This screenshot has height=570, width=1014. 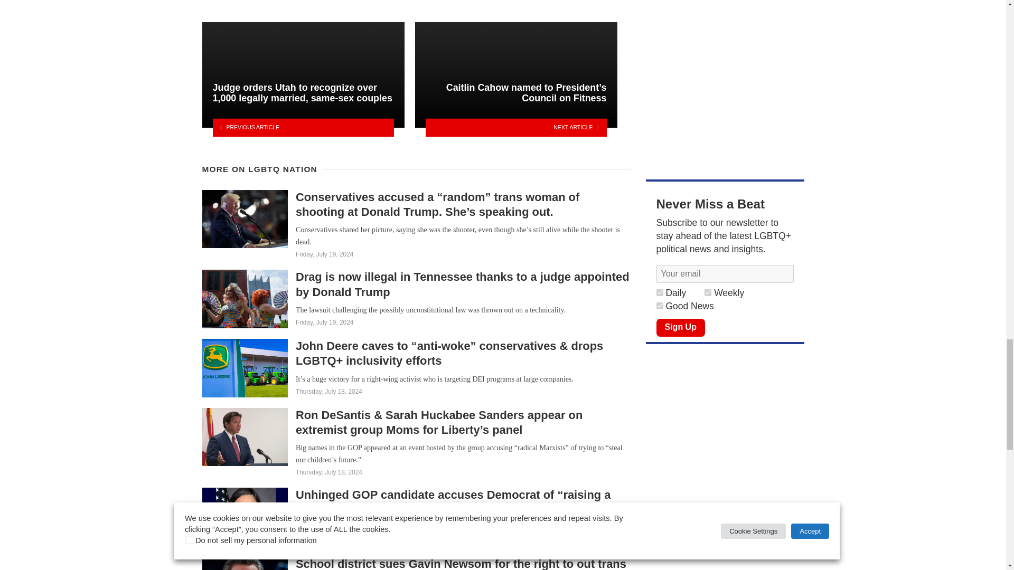 I want to click on Sign Up, so click(x=680, y=327).